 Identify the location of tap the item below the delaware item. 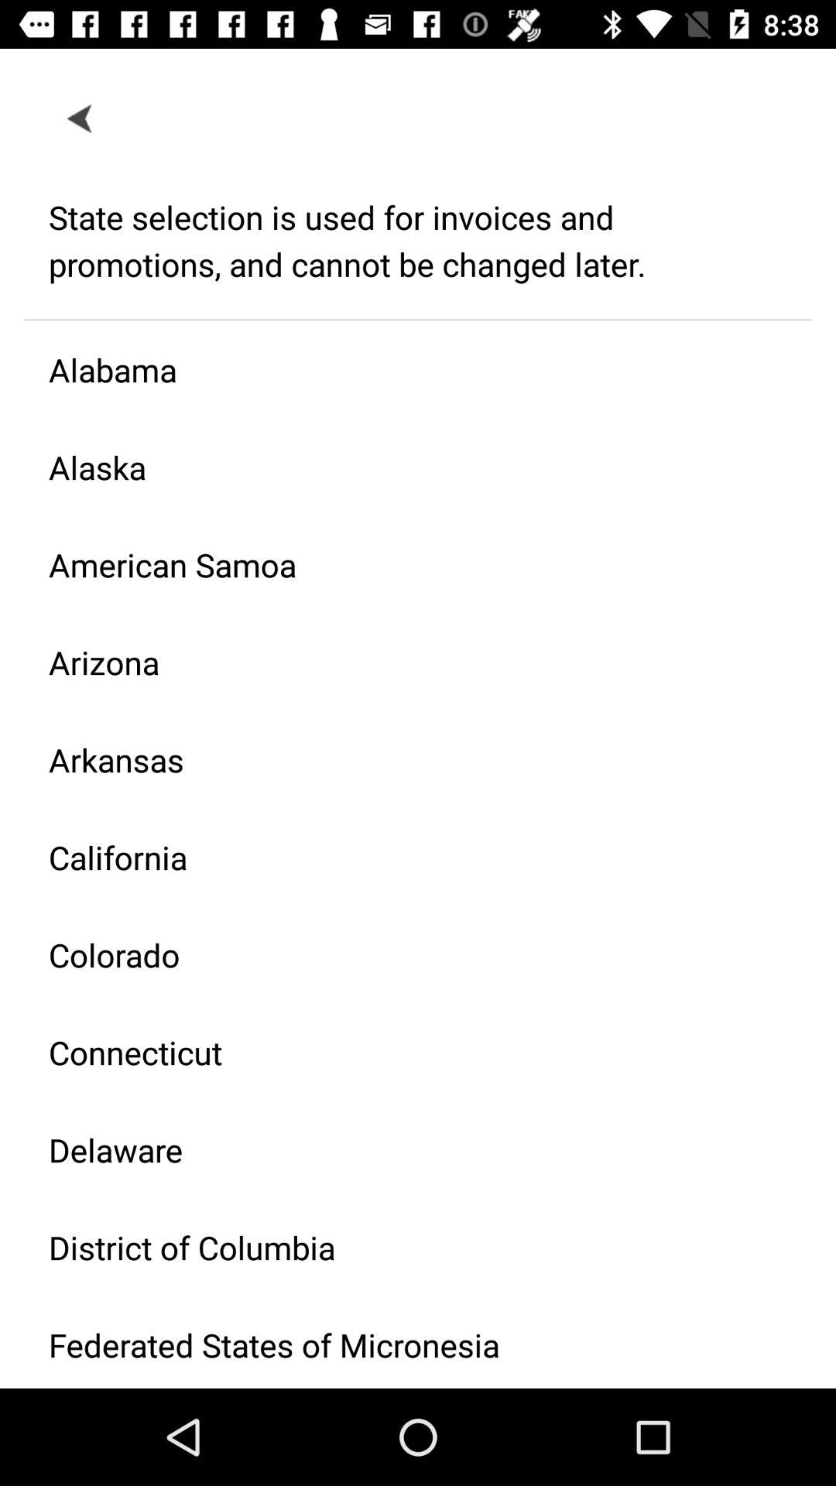
(406, 1248).